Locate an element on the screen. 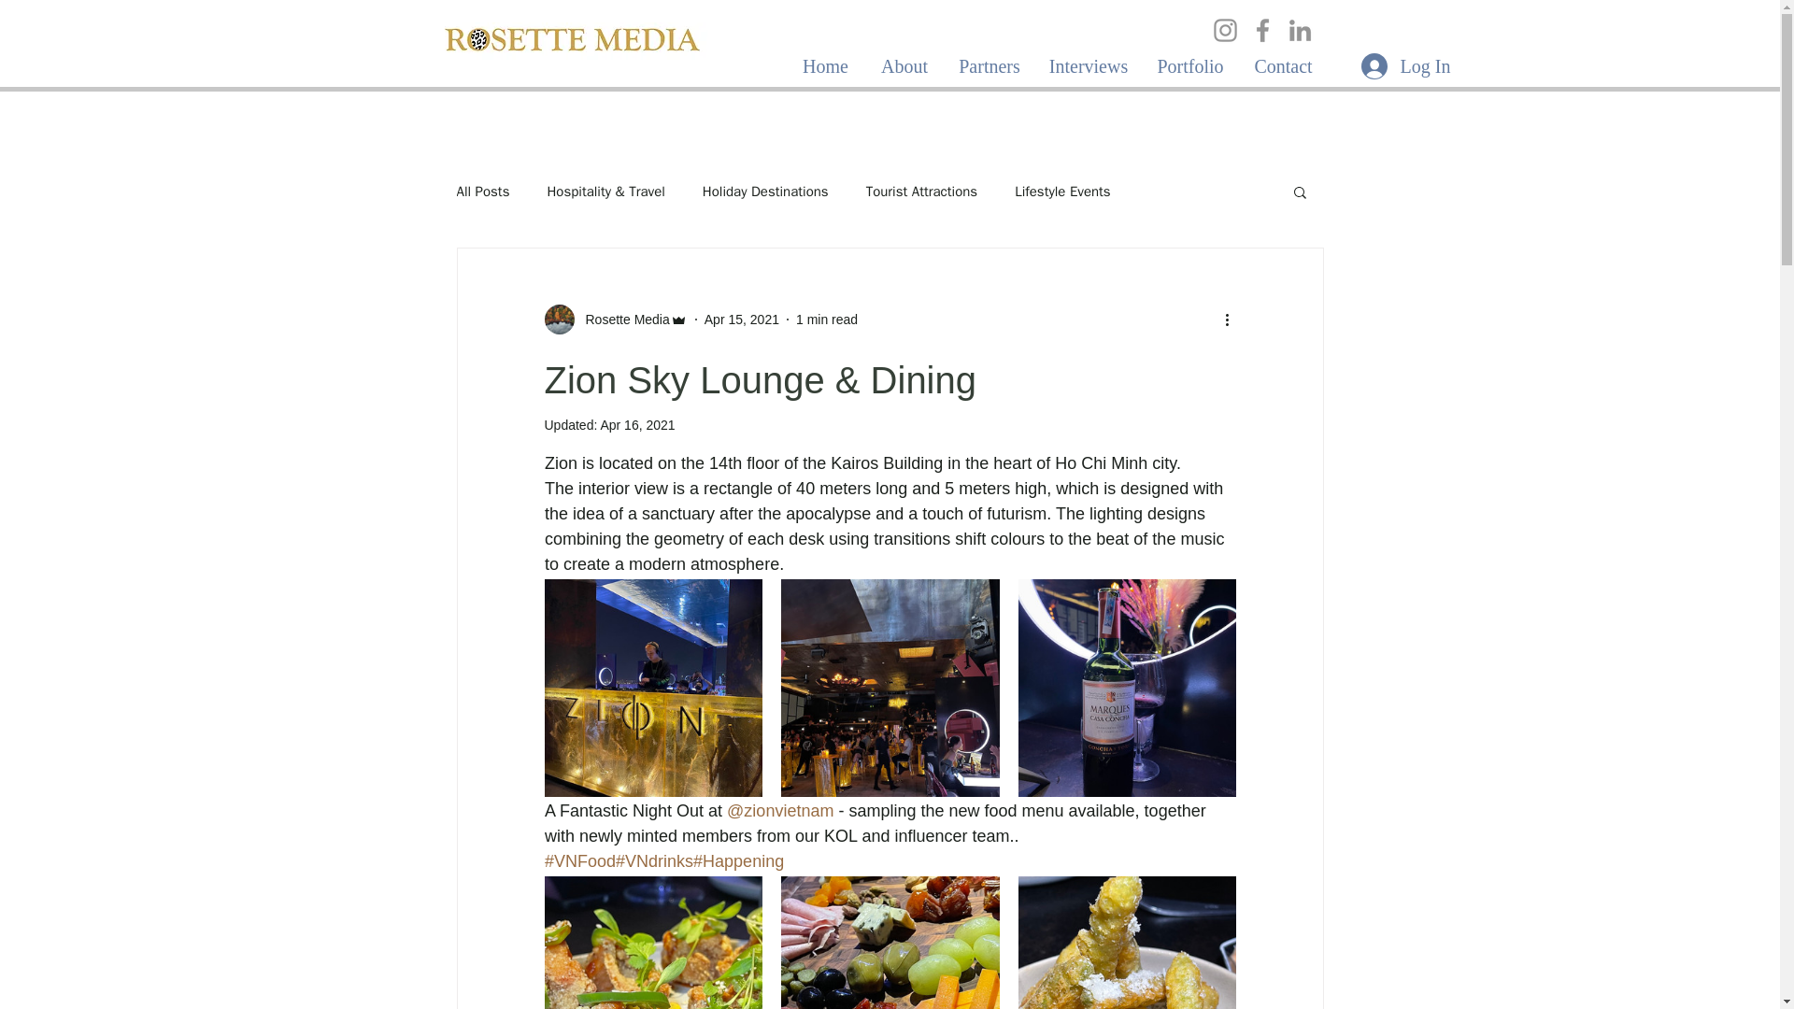  Apr 16, 2021 is located at coordinates (636, 425).